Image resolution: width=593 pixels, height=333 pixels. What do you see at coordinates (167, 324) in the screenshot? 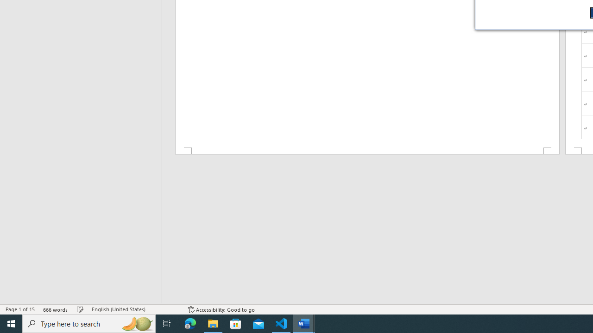
I see `Task View` at bounding box center [167, 324].